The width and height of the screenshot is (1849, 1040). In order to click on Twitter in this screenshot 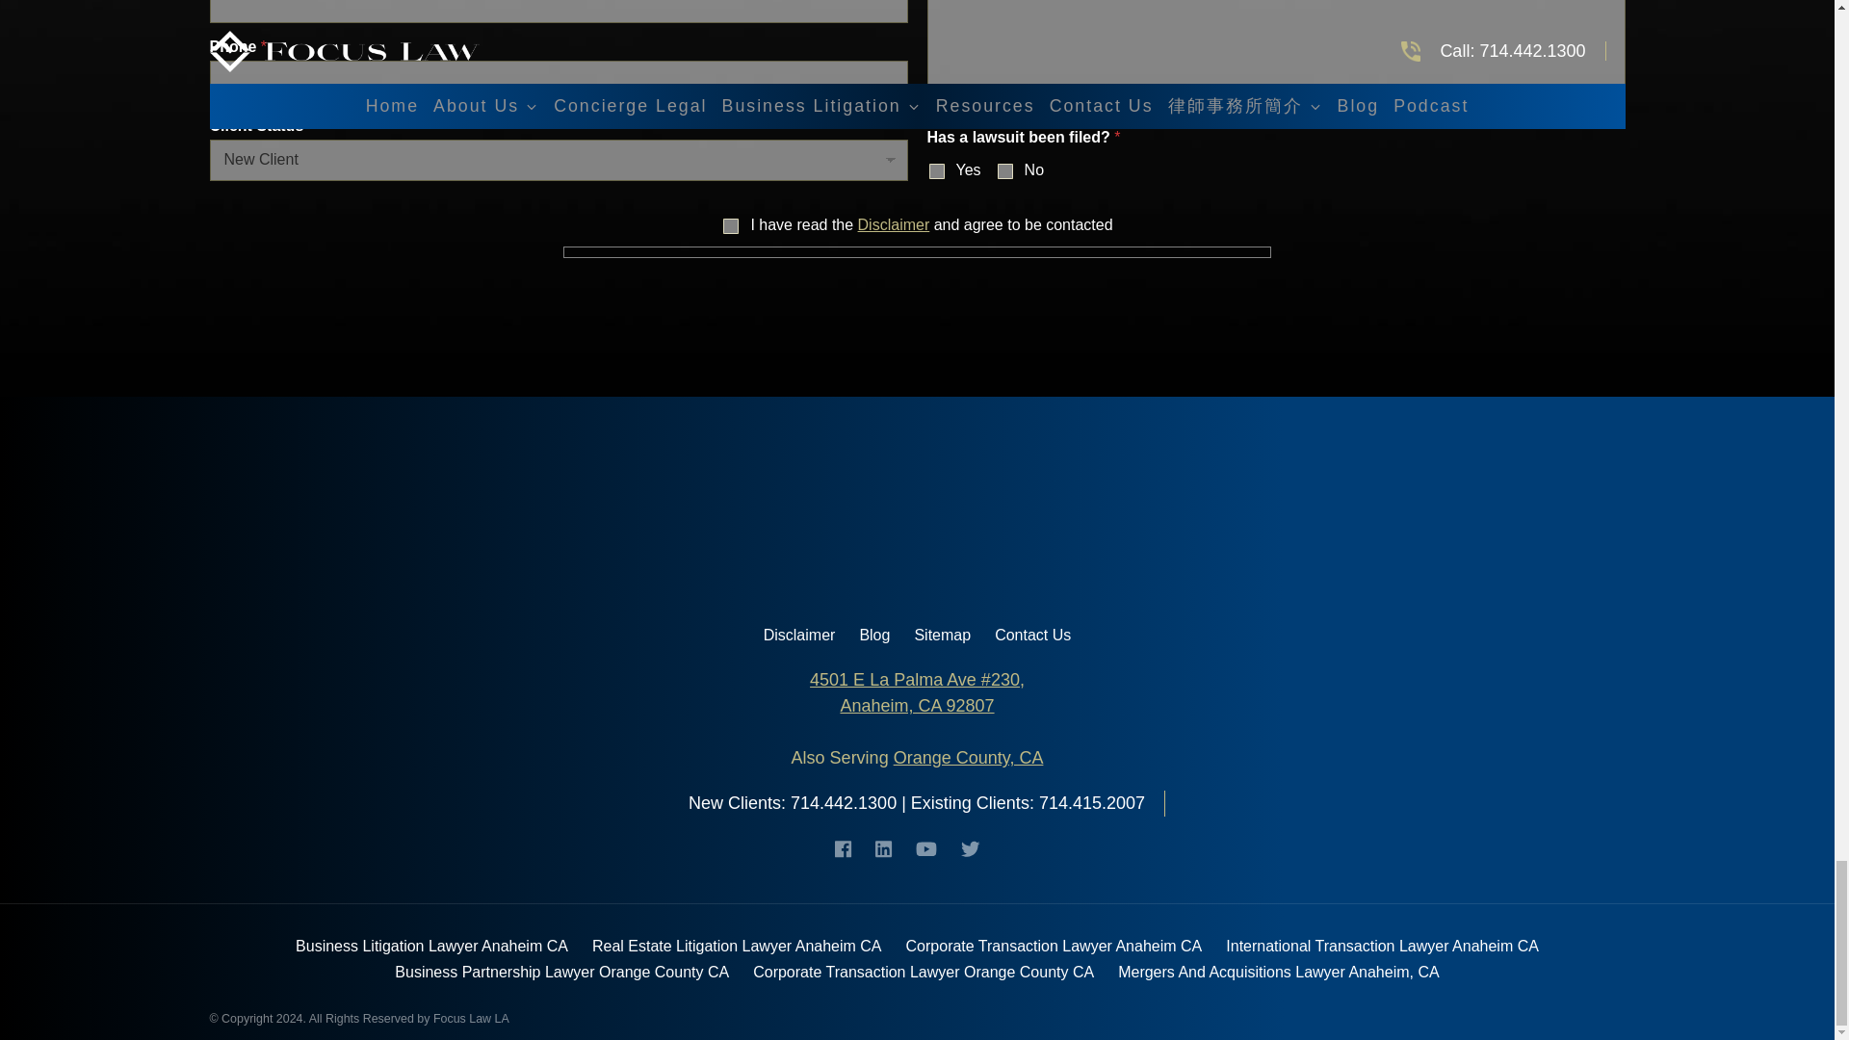, I will do `click(980, 849)`.